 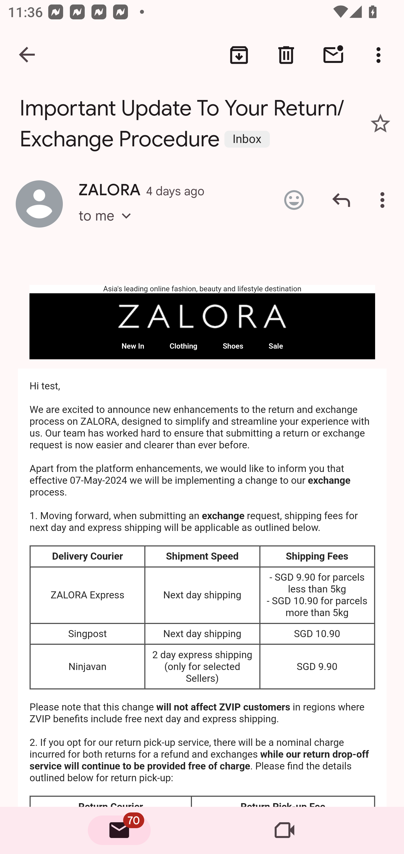 What do you see at coordinates (341, 200) in the screenshot?
I see `Reply` at bounding box center [341, 200].